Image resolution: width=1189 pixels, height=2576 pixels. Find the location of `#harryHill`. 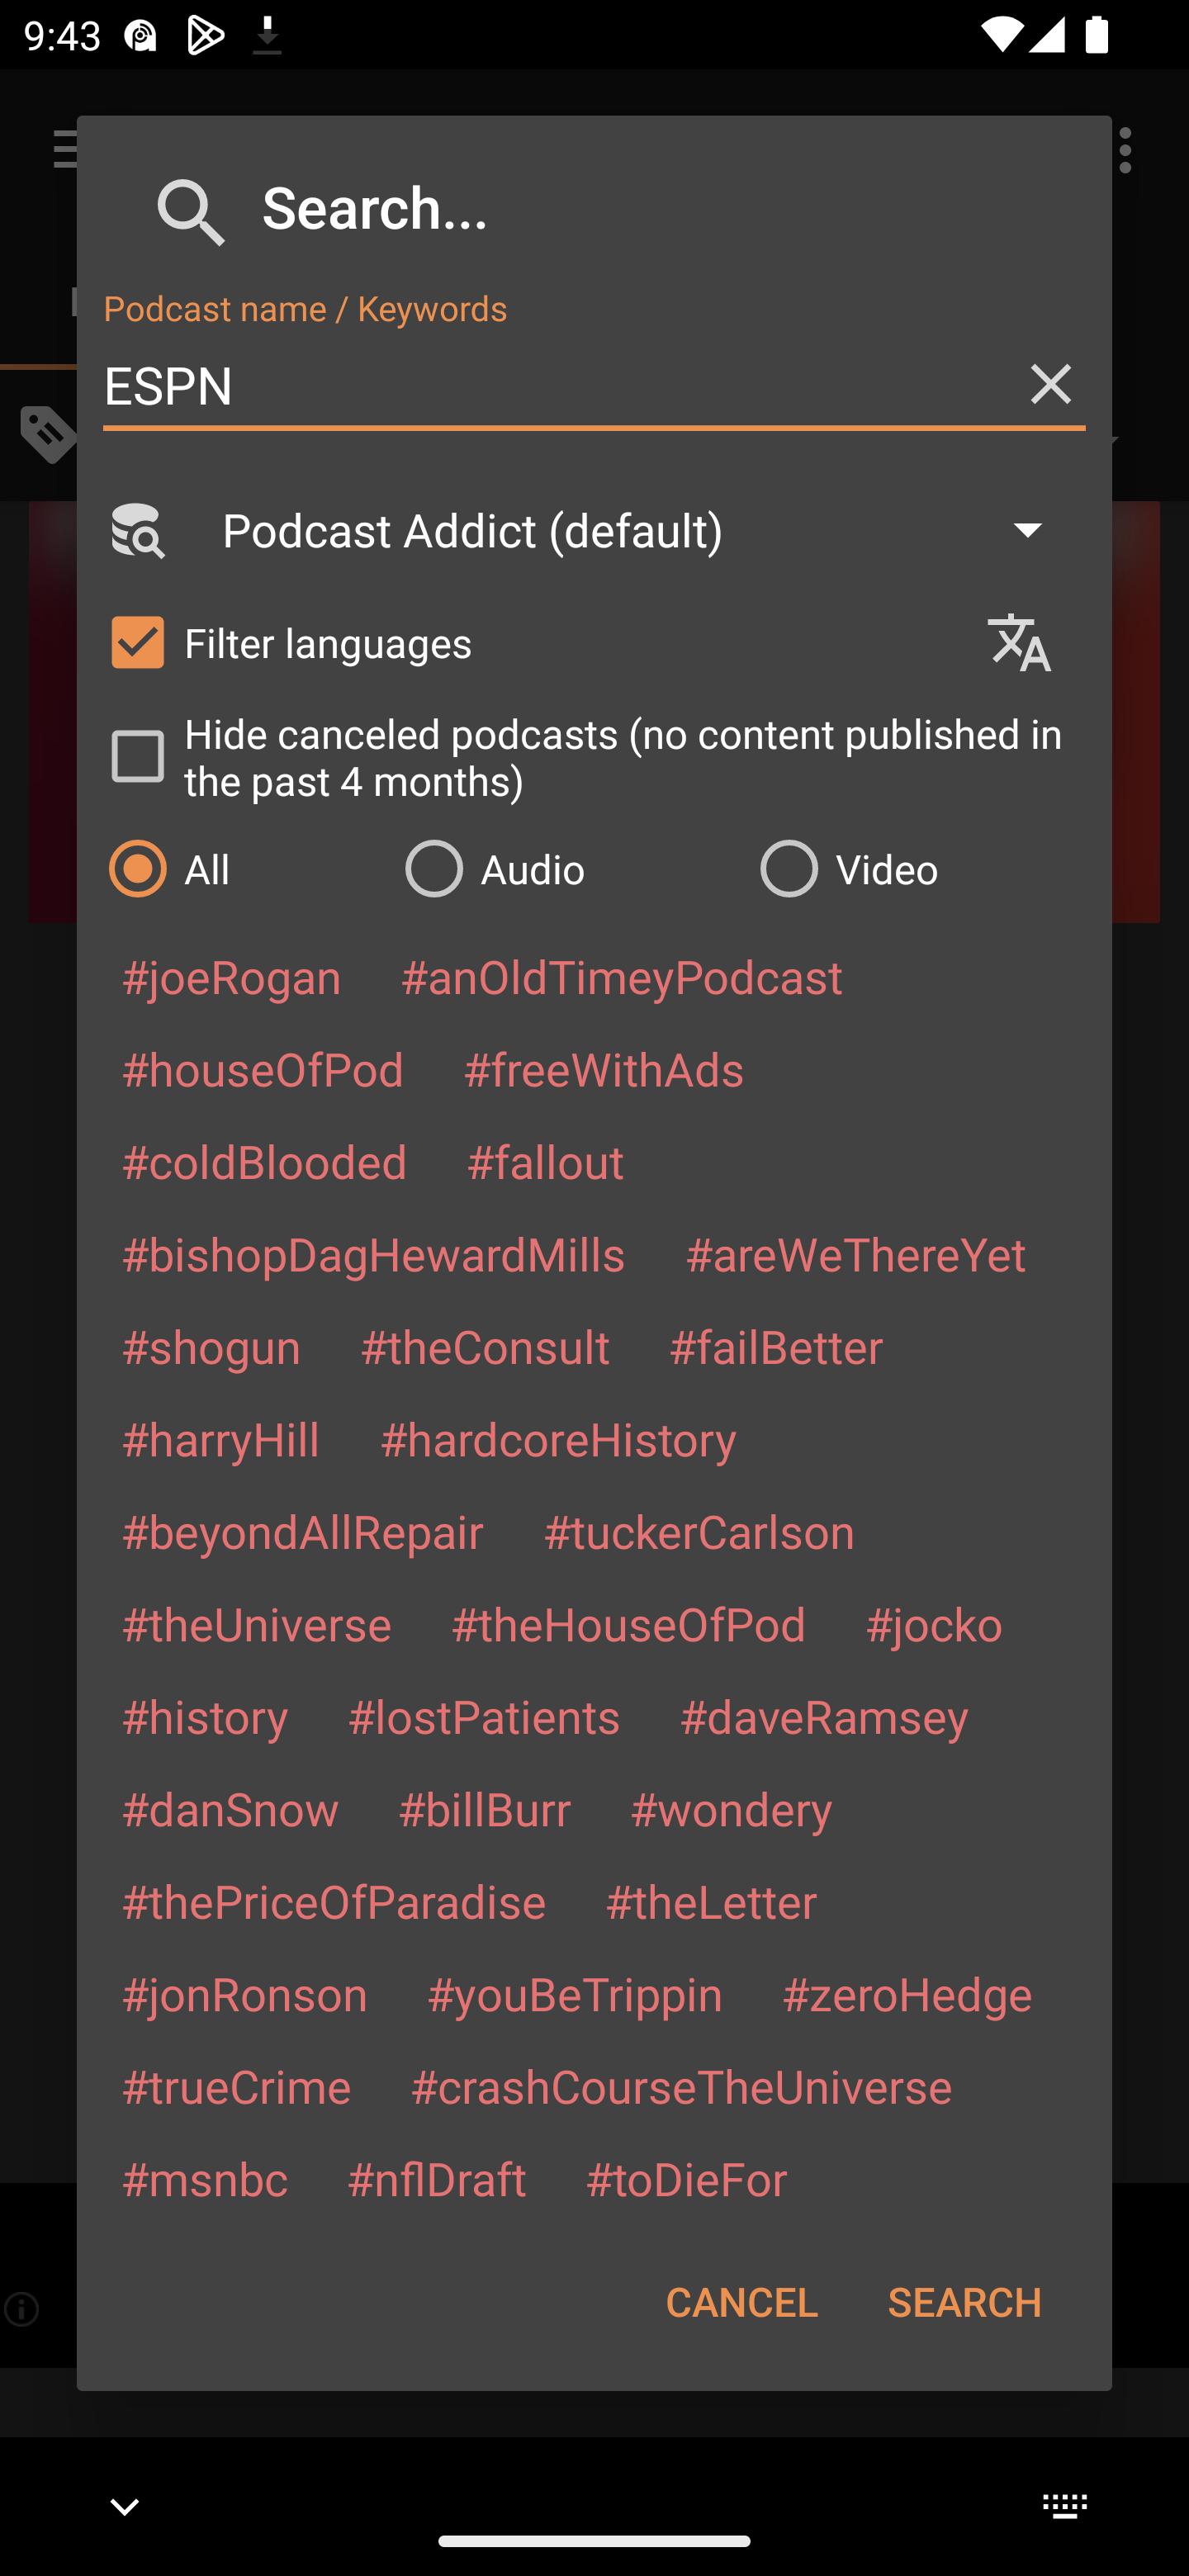

#harryHill is located at coordinates (220, 1438).